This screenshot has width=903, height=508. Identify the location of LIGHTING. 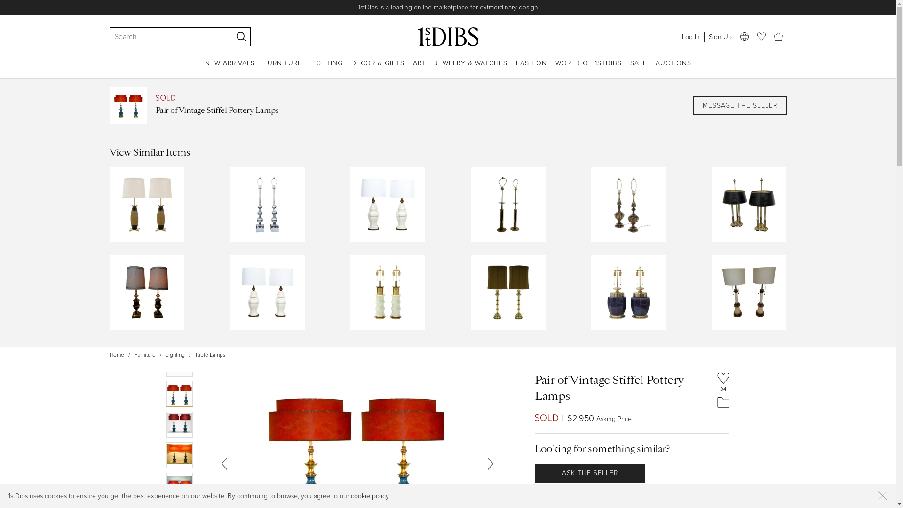
(326, 69).